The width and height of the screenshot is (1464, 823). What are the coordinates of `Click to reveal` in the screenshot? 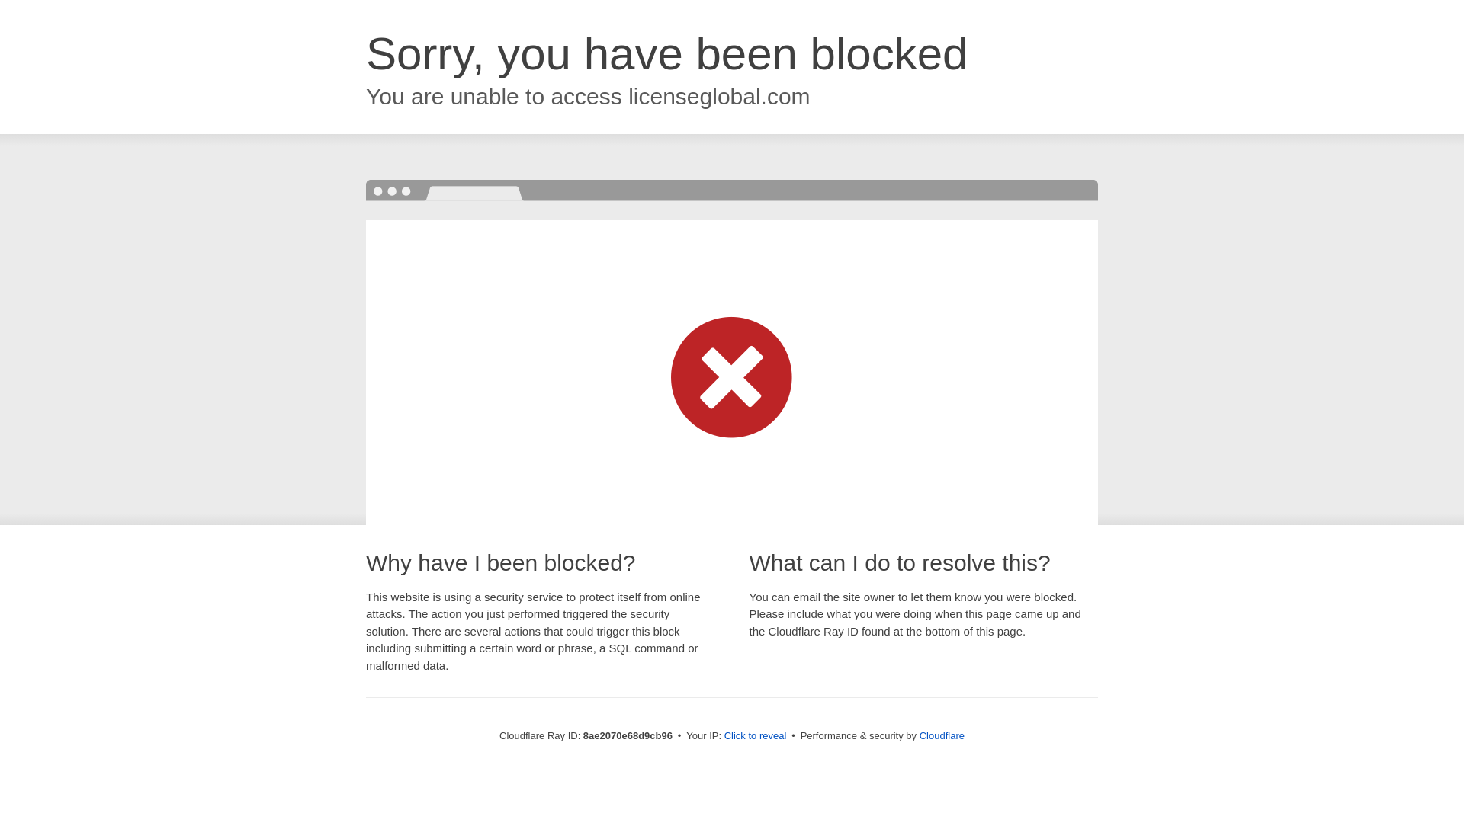 It's located at (756, 736).